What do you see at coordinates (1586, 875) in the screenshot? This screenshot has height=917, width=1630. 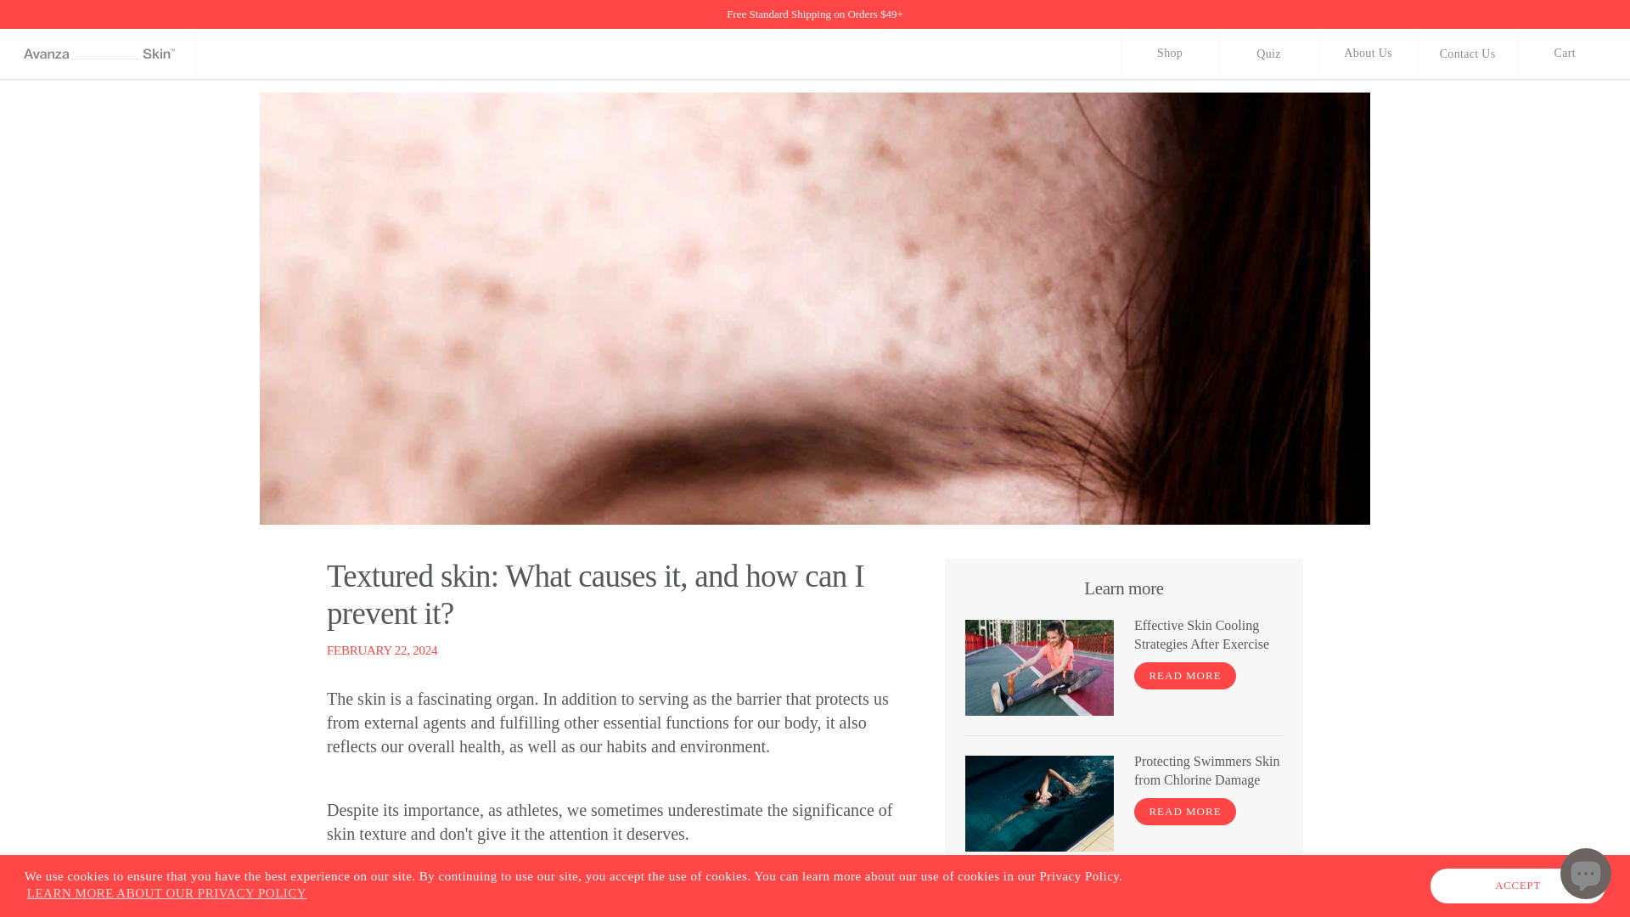 I see `Shopify online store chat` at bounding box center [1586, 875].